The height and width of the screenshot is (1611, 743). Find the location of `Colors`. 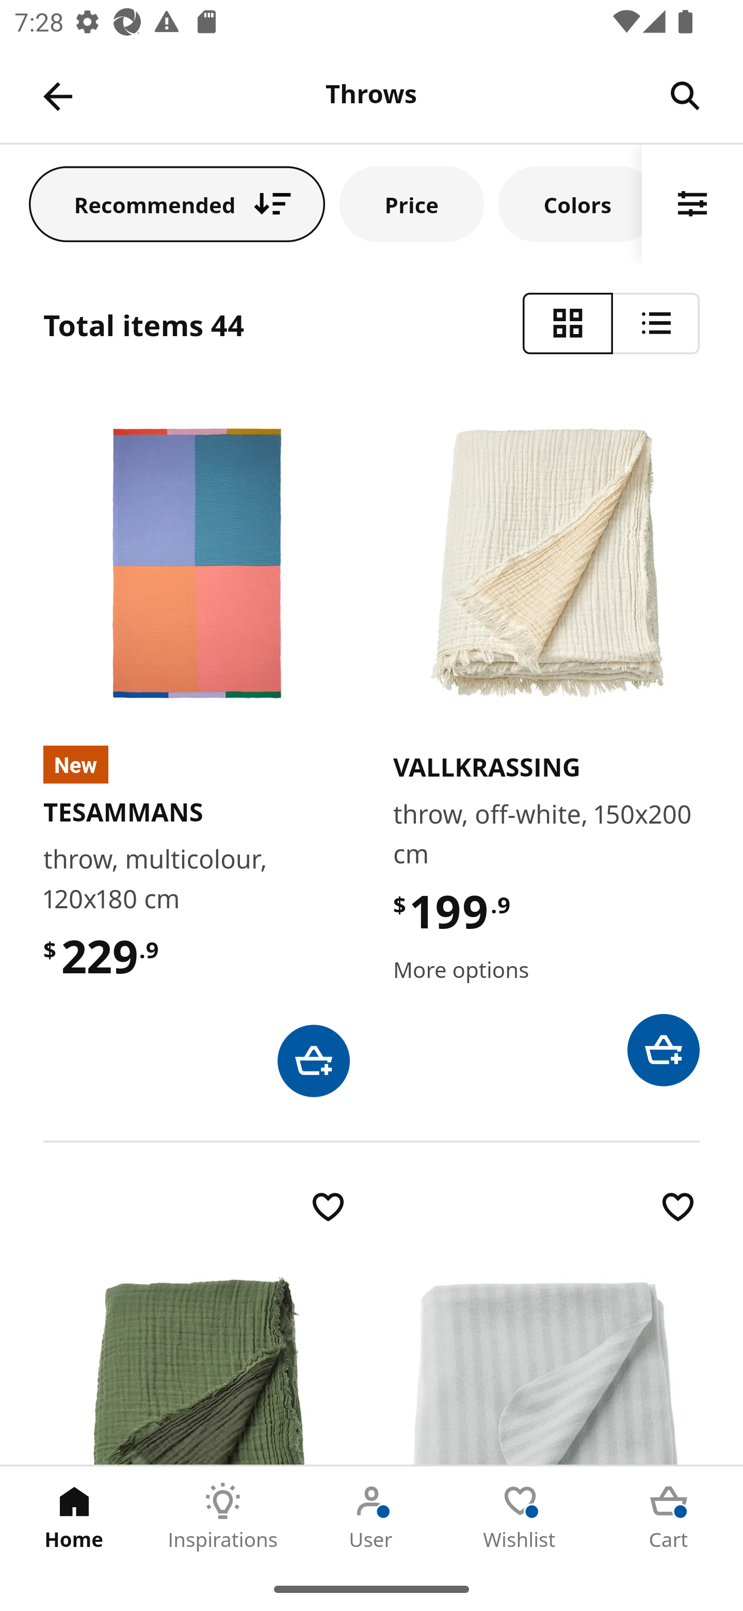

Colors is located at coordinates (570, 203).